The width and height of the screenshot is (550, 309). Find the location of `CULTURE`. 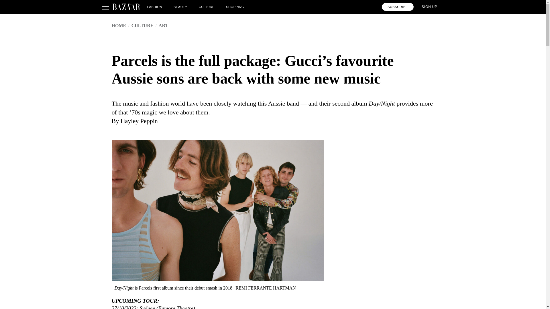

CULTURE is located at coordinates (142, 26).